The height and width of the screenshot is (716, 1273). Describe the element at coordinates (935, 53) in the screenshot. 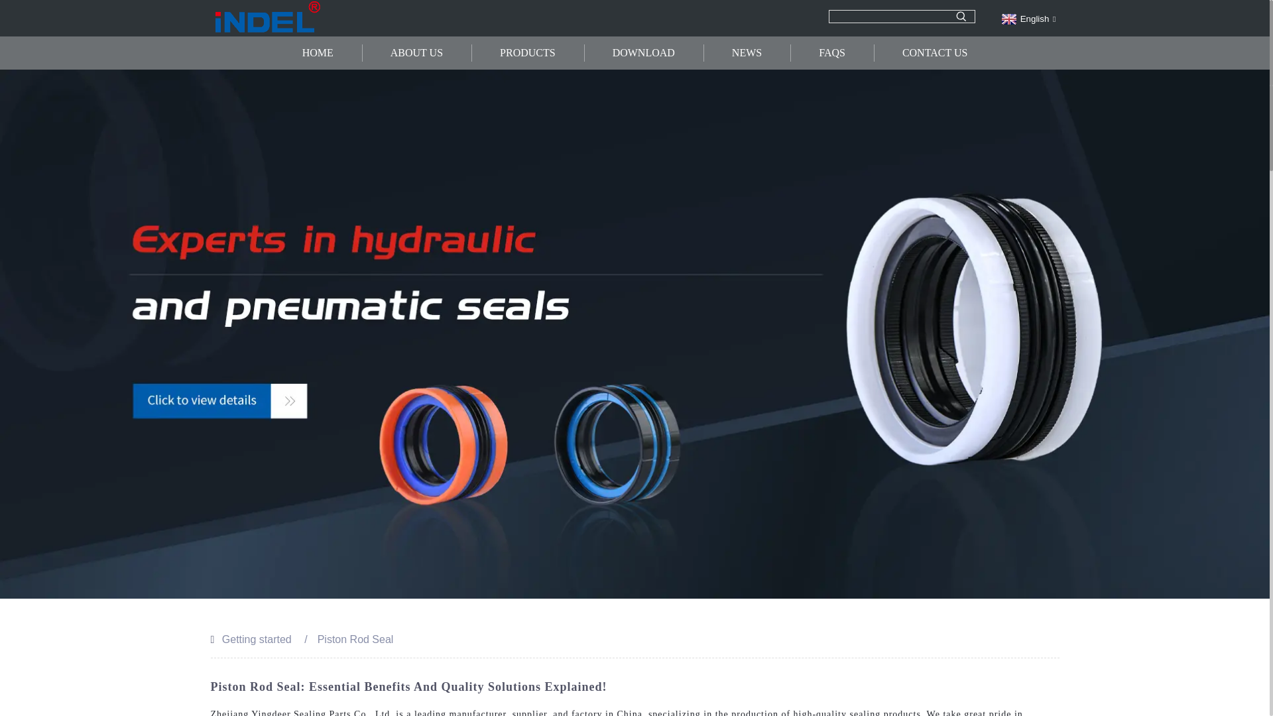

I see `CONTACT US` at that location.